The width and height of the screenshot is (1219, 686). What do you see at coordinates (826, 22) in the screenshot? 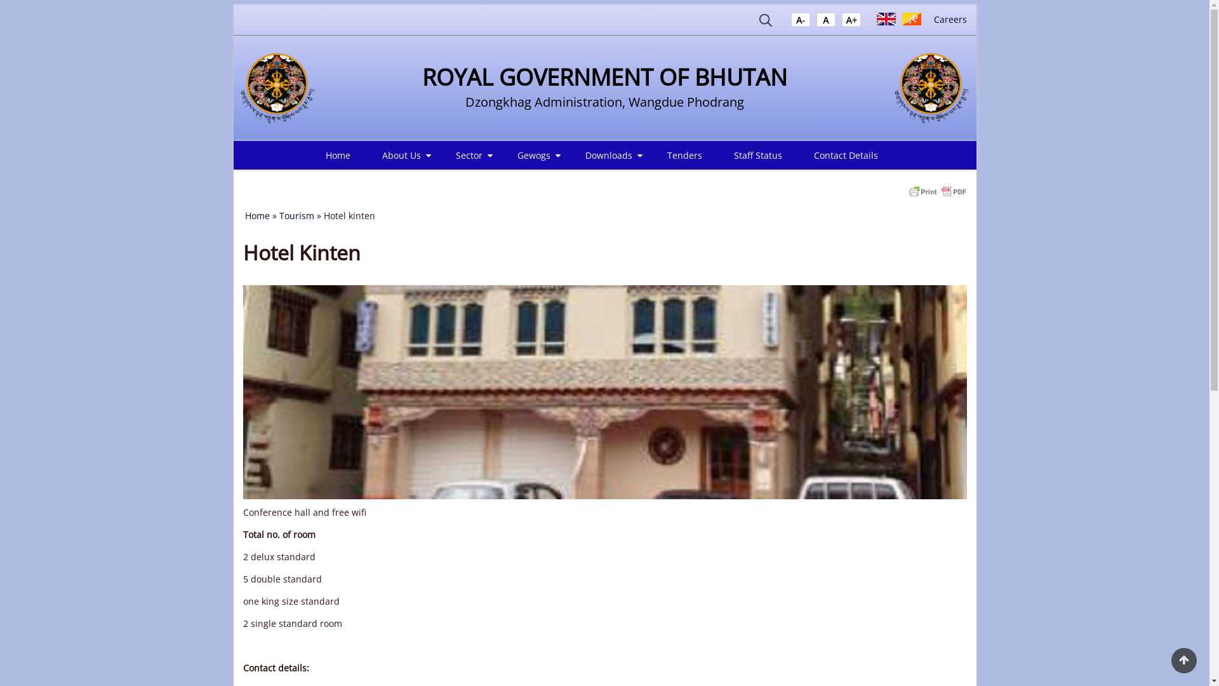
I see `A` at bounding box center [826, 22].